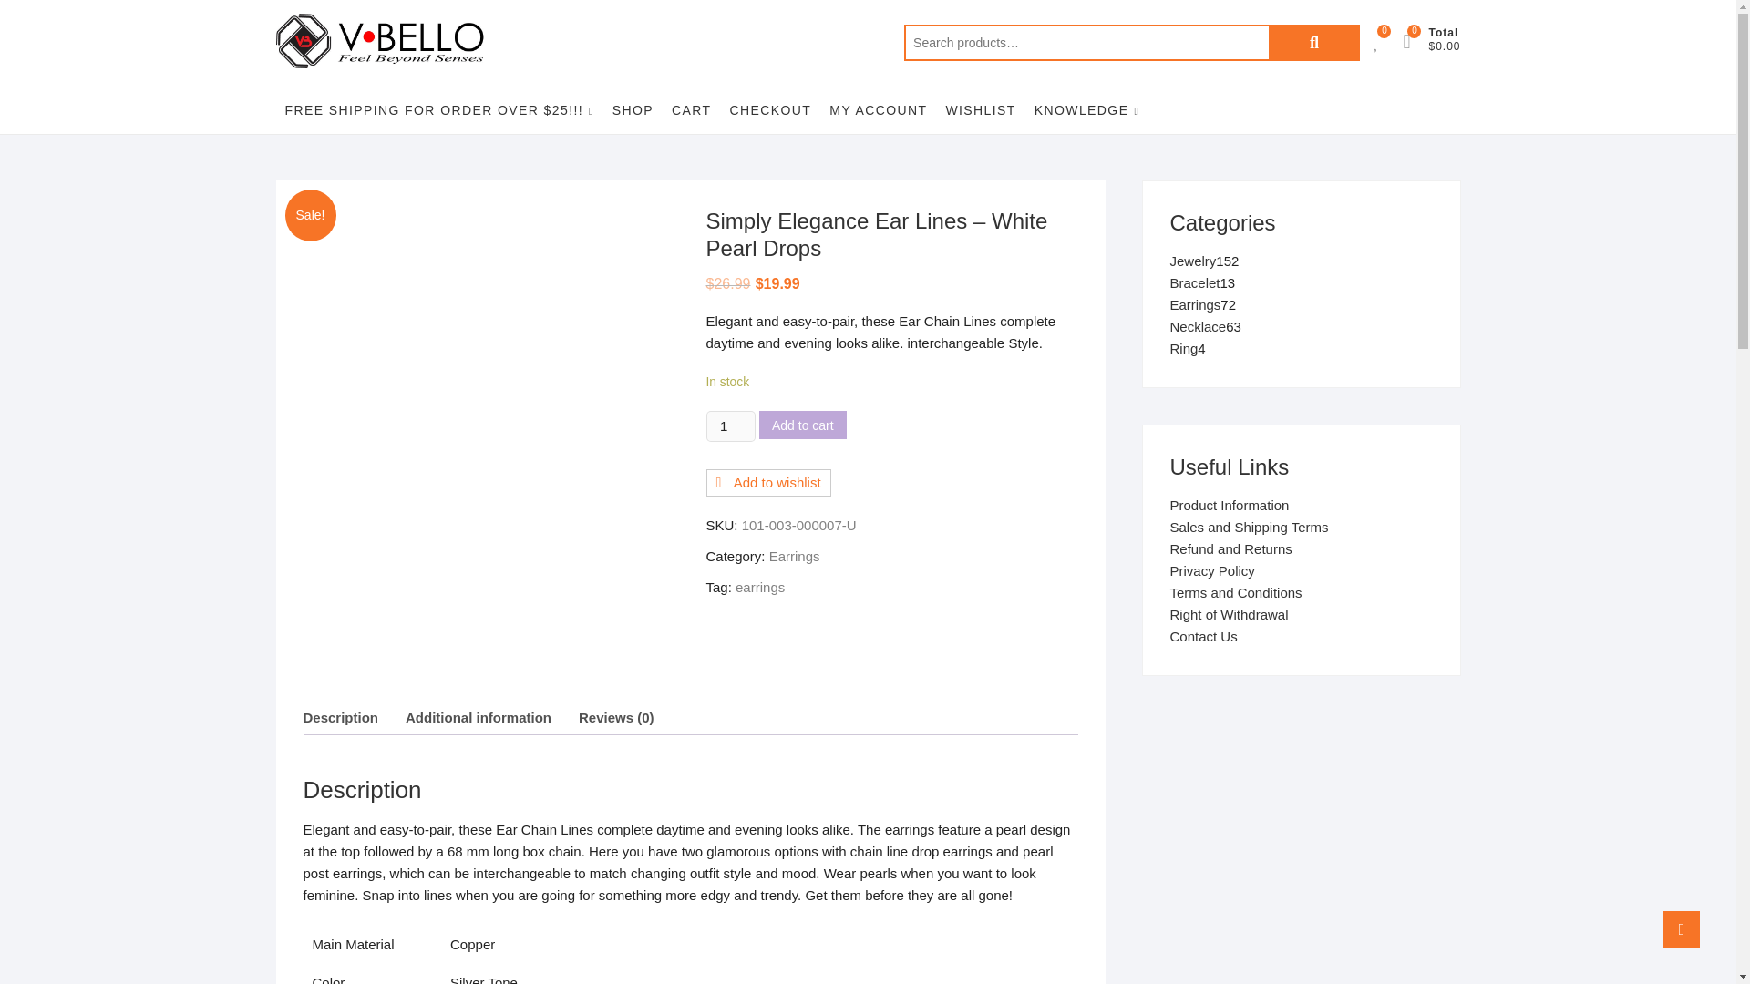 The image size is (1750, 984). Describe the element at coordinates (803, 425) in the screenshot. I see `Add to cart` at that location.